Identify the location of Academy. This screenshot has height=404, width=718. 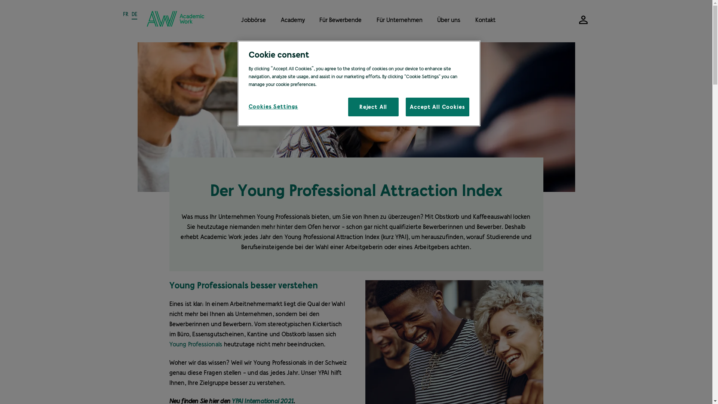
(293, 19).